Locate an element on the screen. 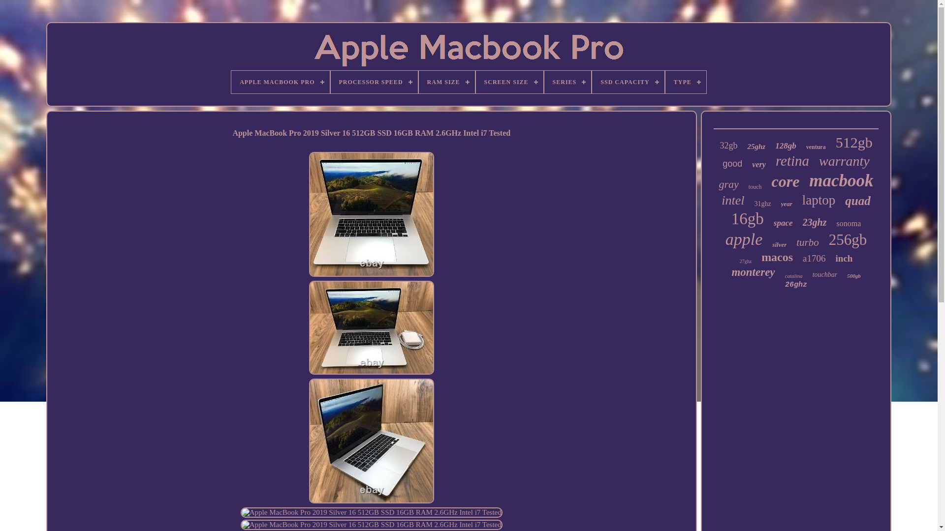 The height and width of the screenshot is (531, 945). APPLE MACBOOK PRO is located at coordinates (280, 82).